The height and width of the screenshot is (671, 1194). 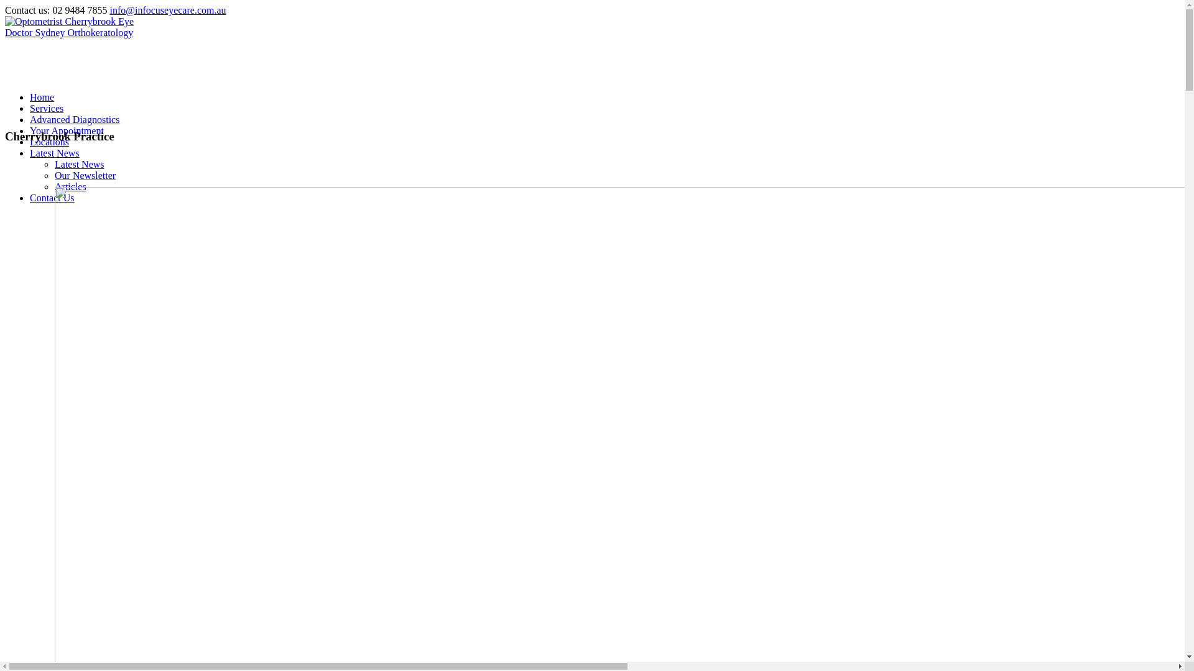 I want to click on info@infocuseyecare.com.au, so click(x=168, y=10).